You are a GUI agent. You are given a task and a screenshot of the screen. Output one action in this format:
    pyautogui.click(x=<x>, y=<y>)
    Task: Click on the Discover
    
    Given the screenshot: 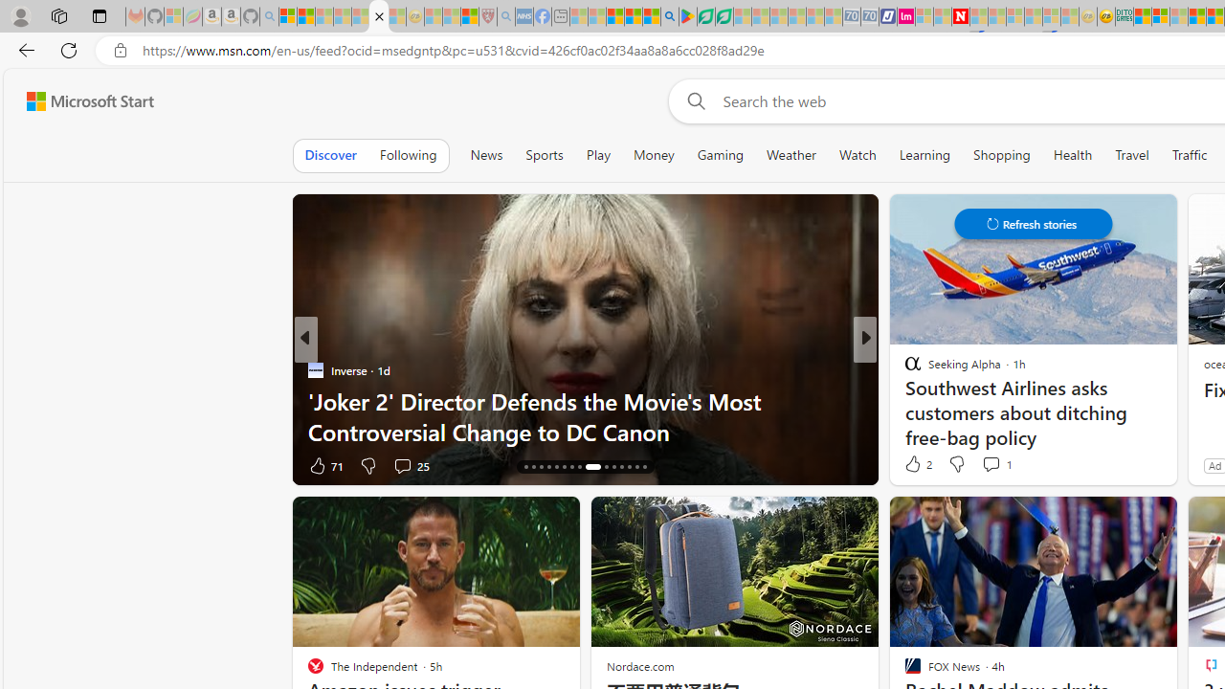 What is the action you would take?
    pyautogui.click(x=331, y=155)
    